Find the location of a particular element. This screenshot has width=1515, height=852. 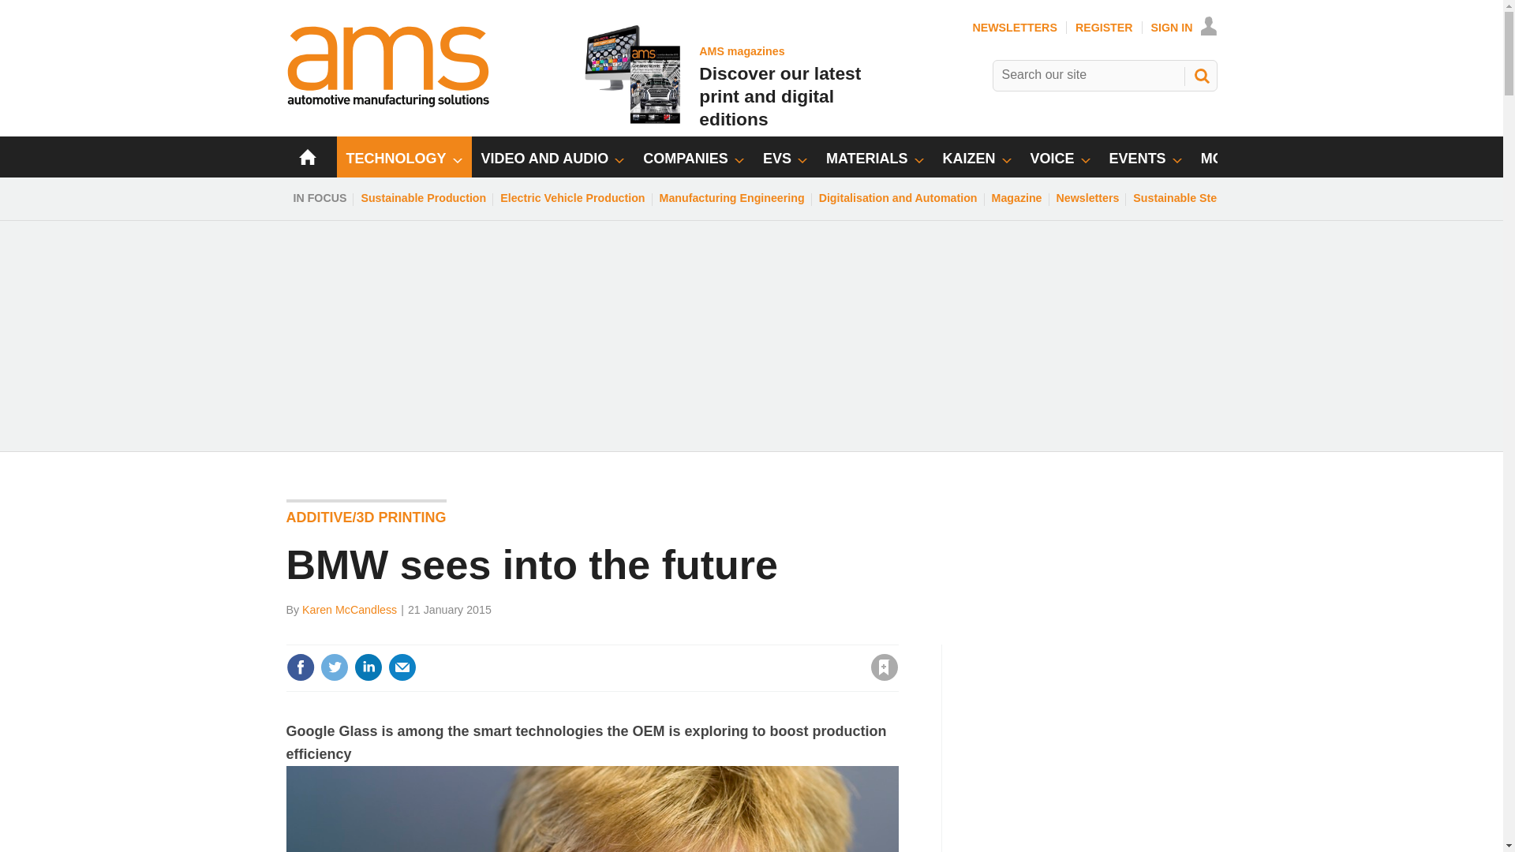

3rd party ad content is located at coordinates (718, 74).